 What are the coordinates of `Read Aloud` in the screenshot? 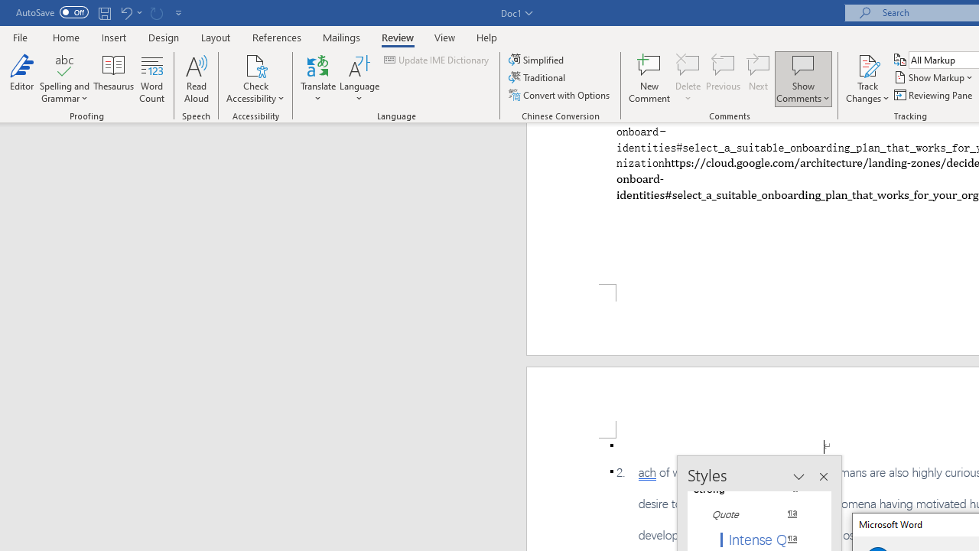 It's located at (196, 78).